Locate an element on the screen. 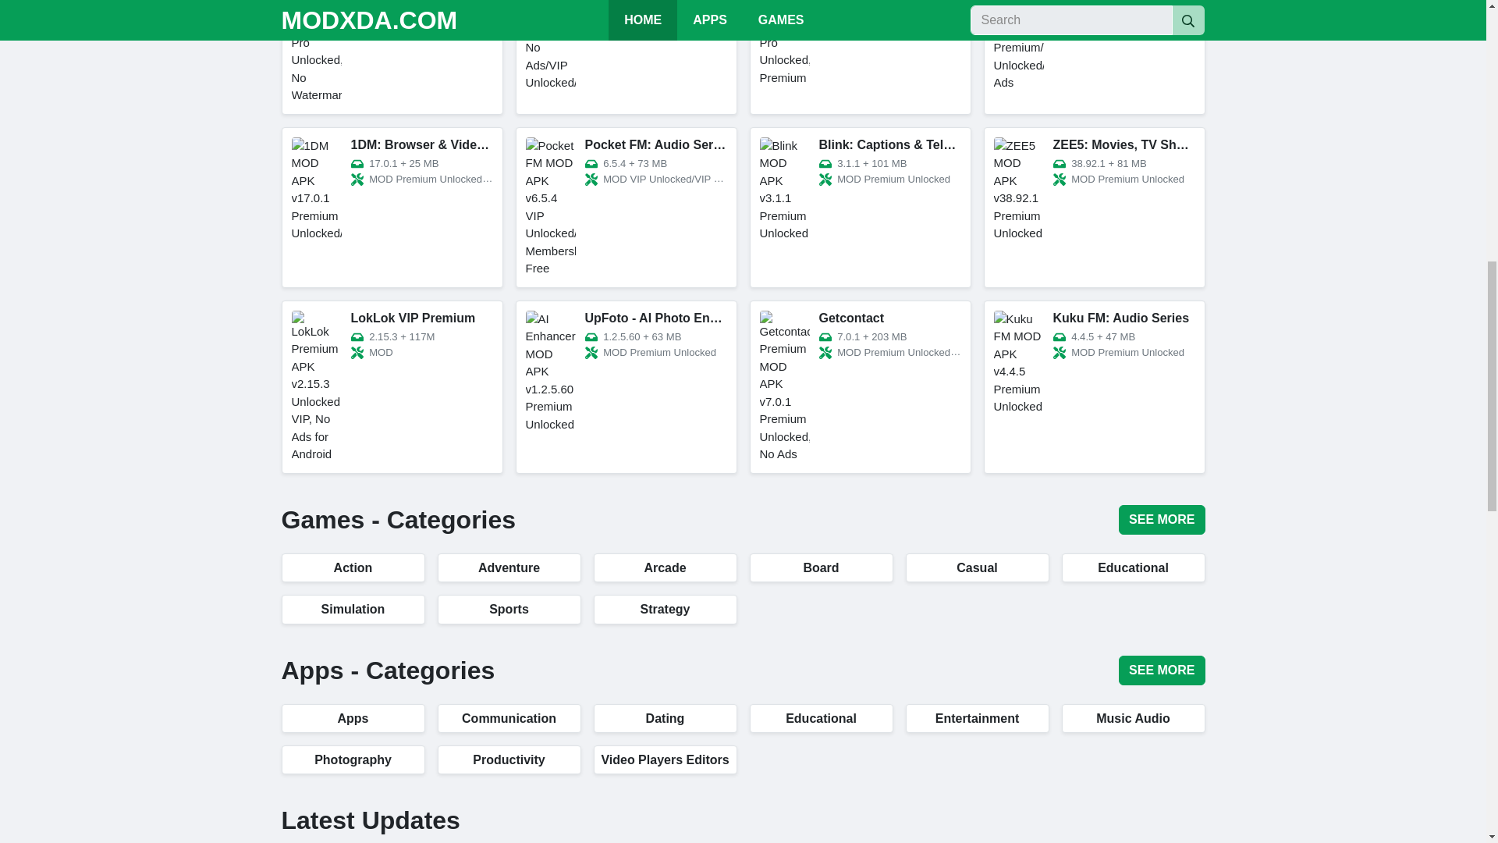  Adventure is located at coordinates (509, 567).